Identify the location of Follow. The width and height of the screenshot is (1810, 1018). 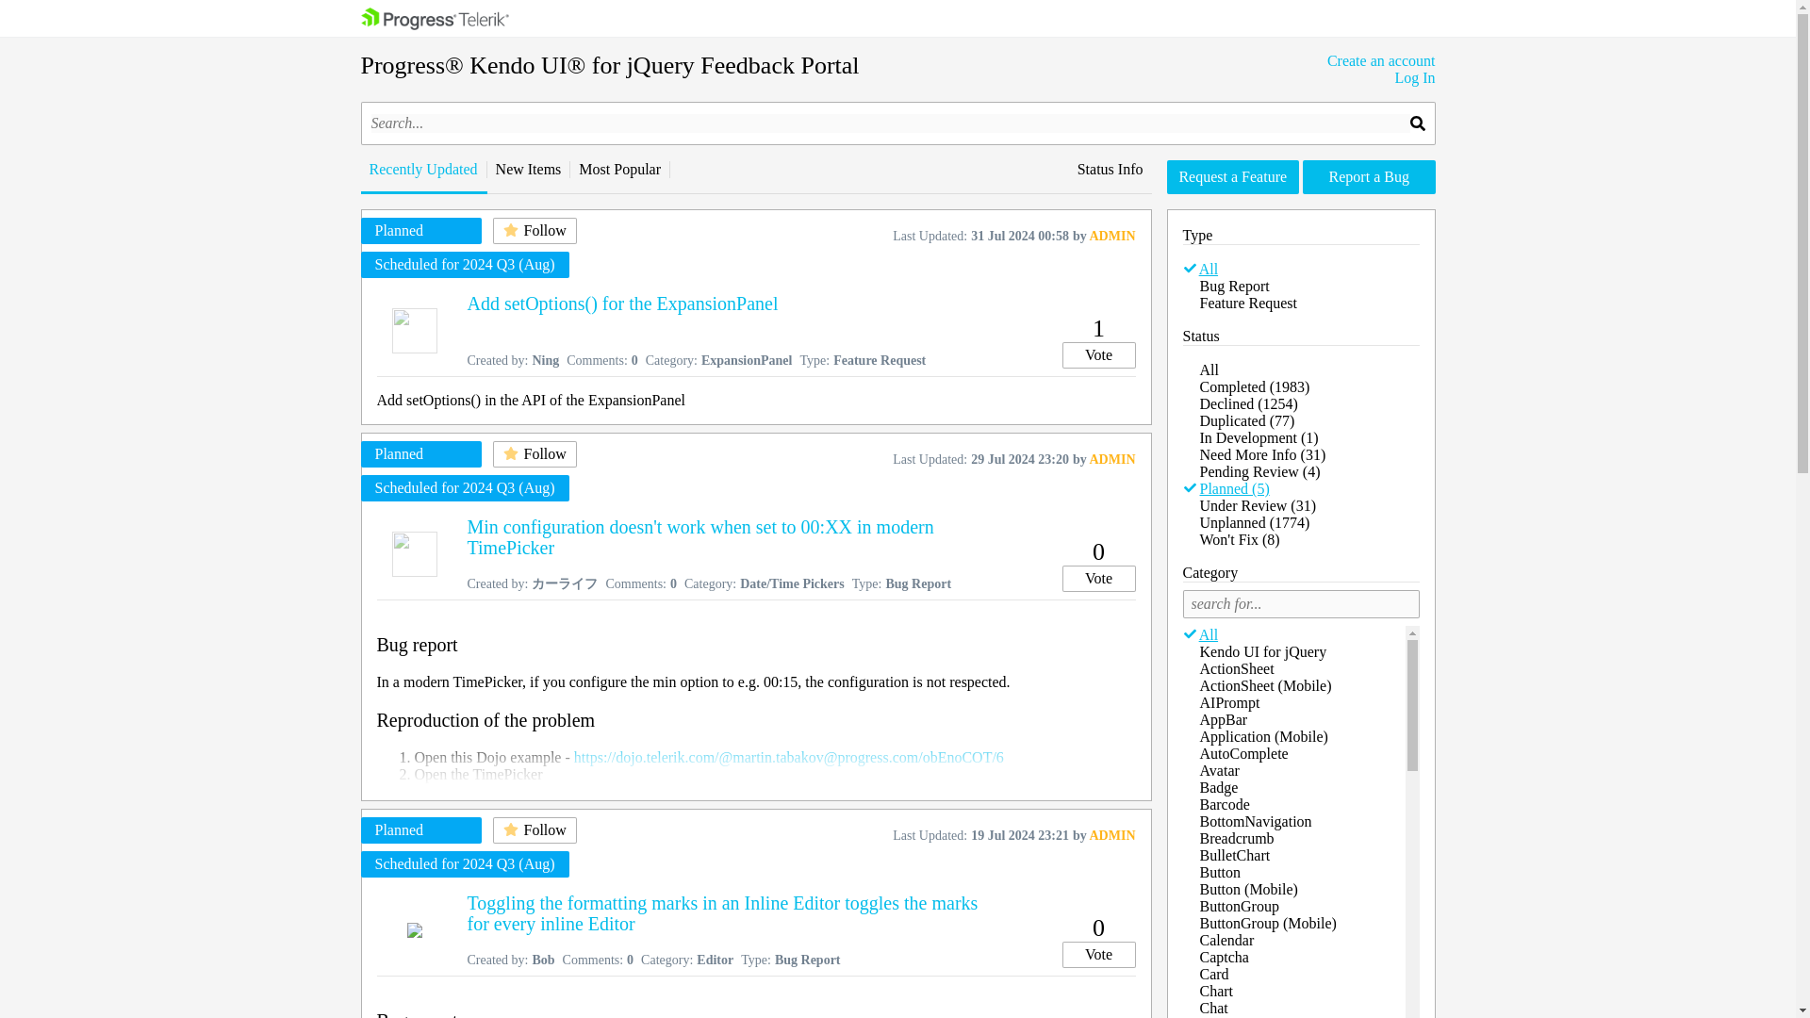
(534, 231).